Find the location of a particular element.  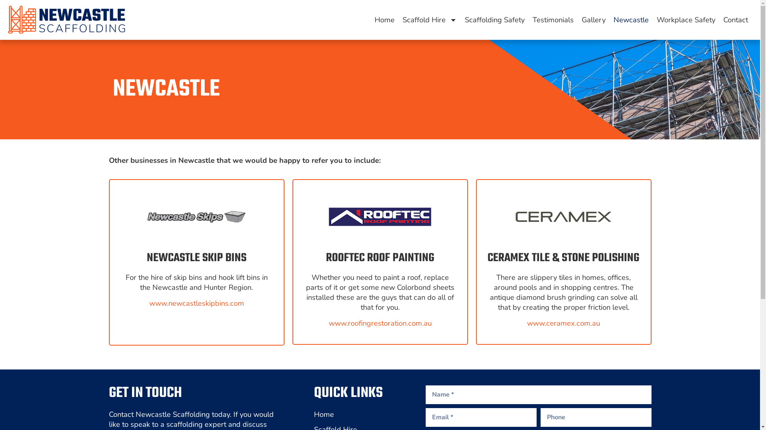

NEWCASTLE SKIP BINS is located at coordinates (197, 258).